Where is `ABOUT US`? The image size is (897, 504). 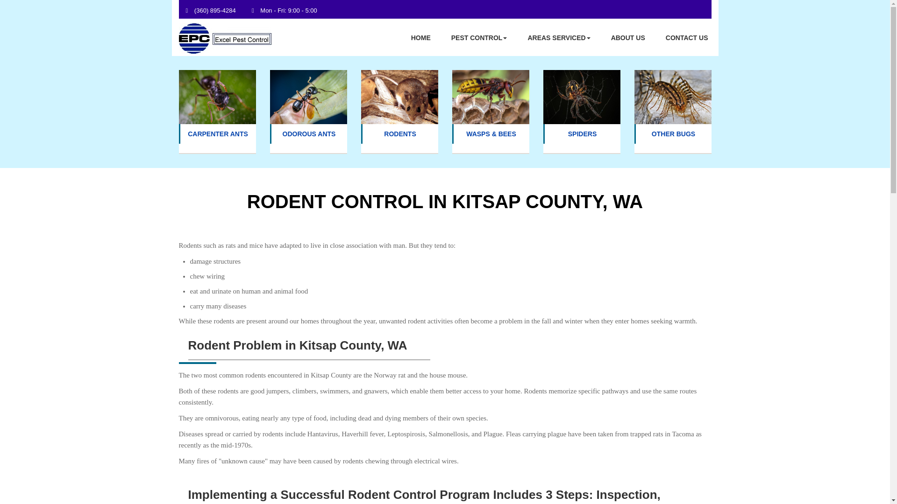 ABOUT US is located at coordinates (628, 37).